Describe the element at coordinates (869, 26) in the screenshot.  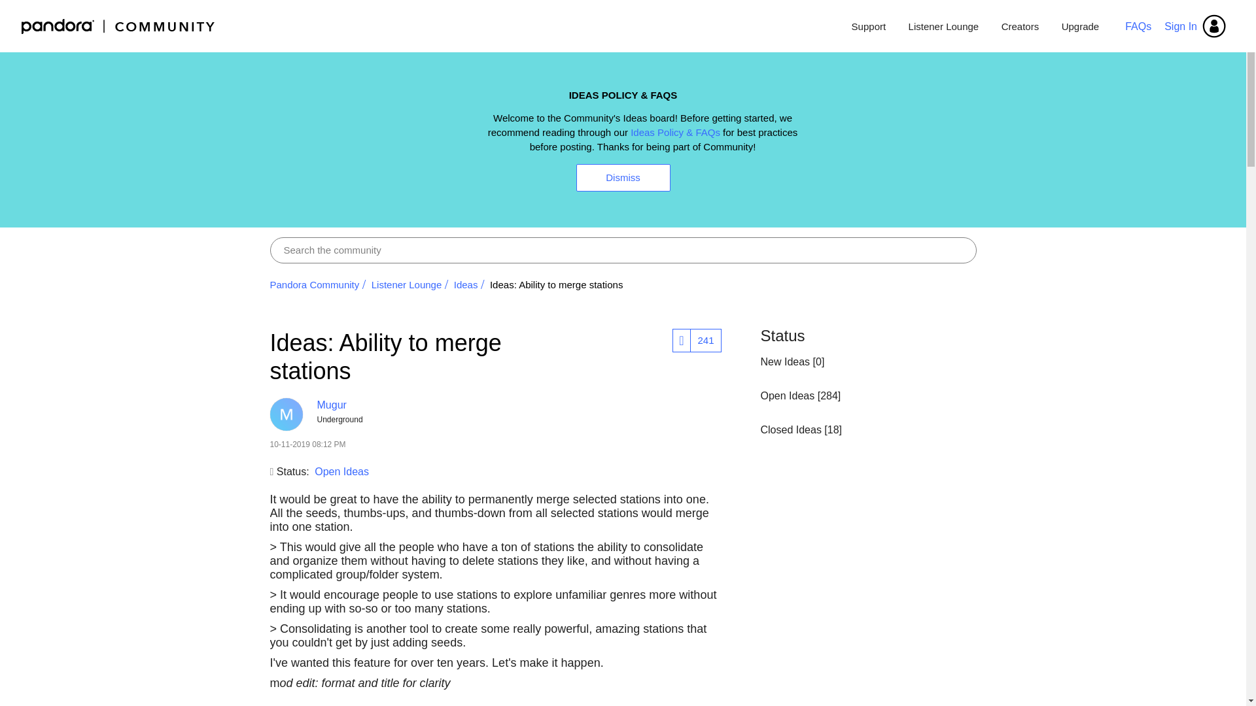
I see `Support` at that location.